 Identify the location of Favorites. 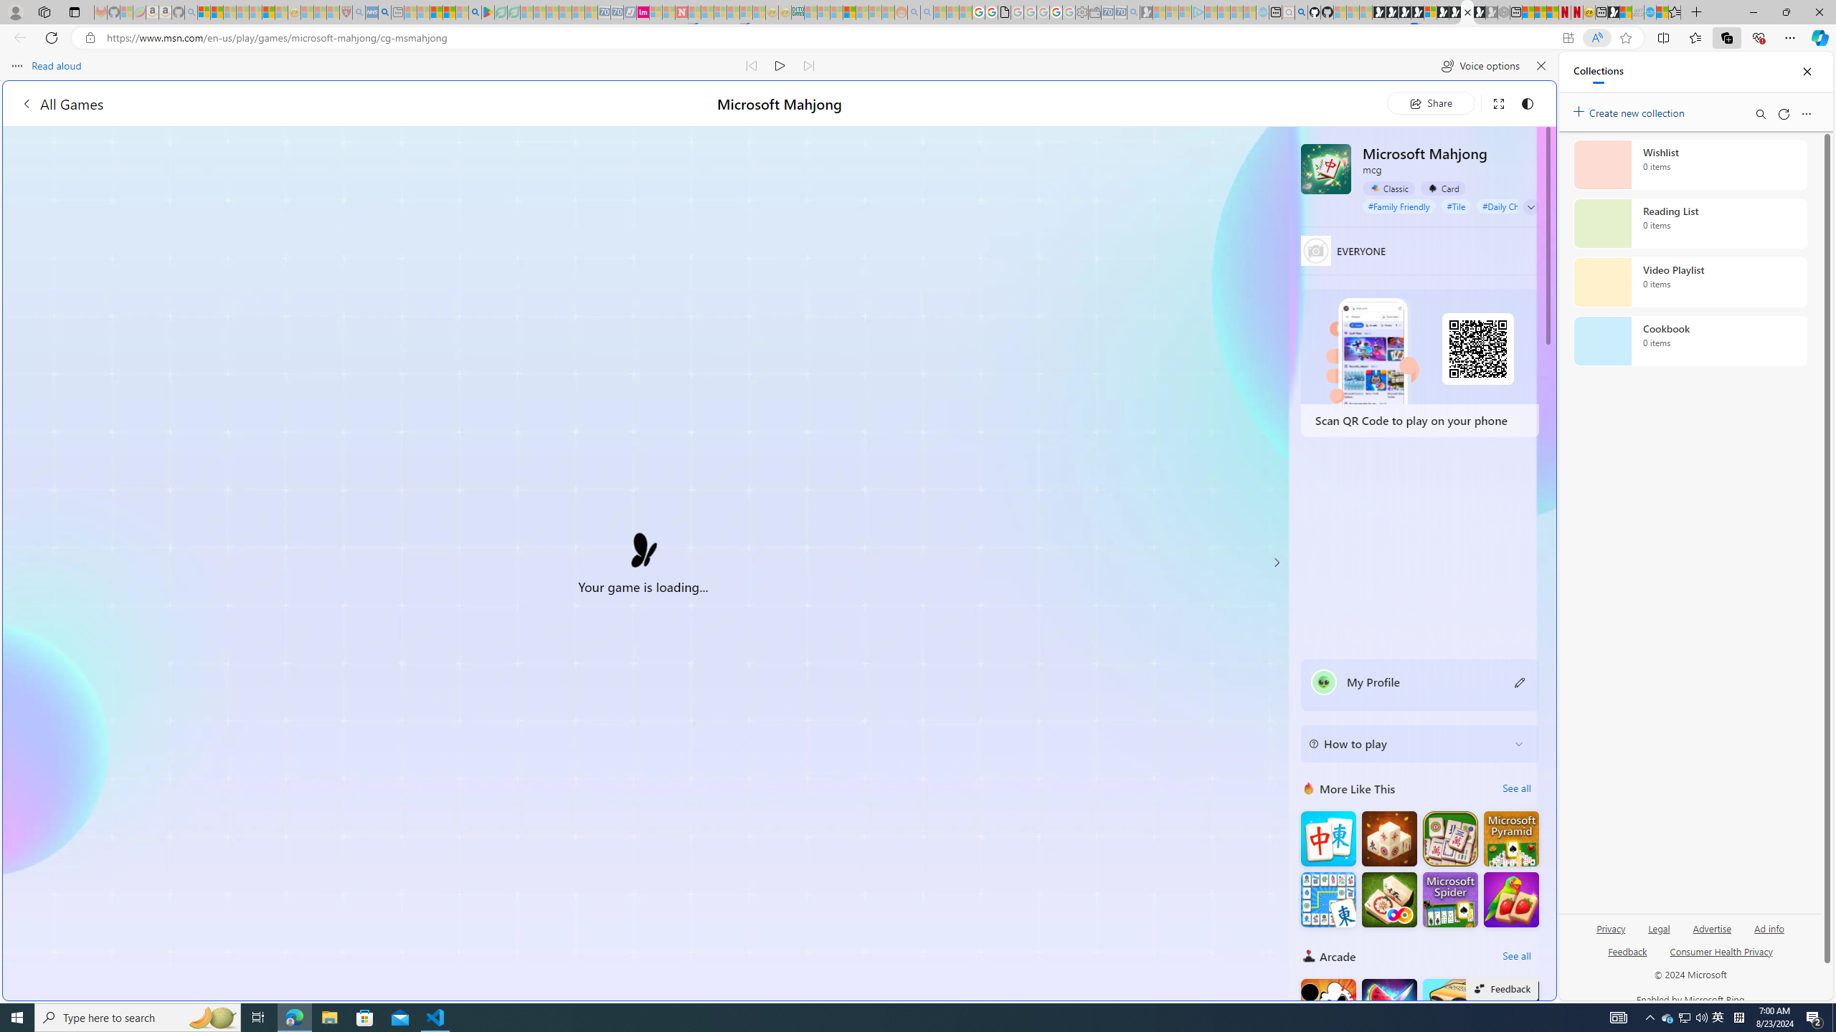
(1674, 12).